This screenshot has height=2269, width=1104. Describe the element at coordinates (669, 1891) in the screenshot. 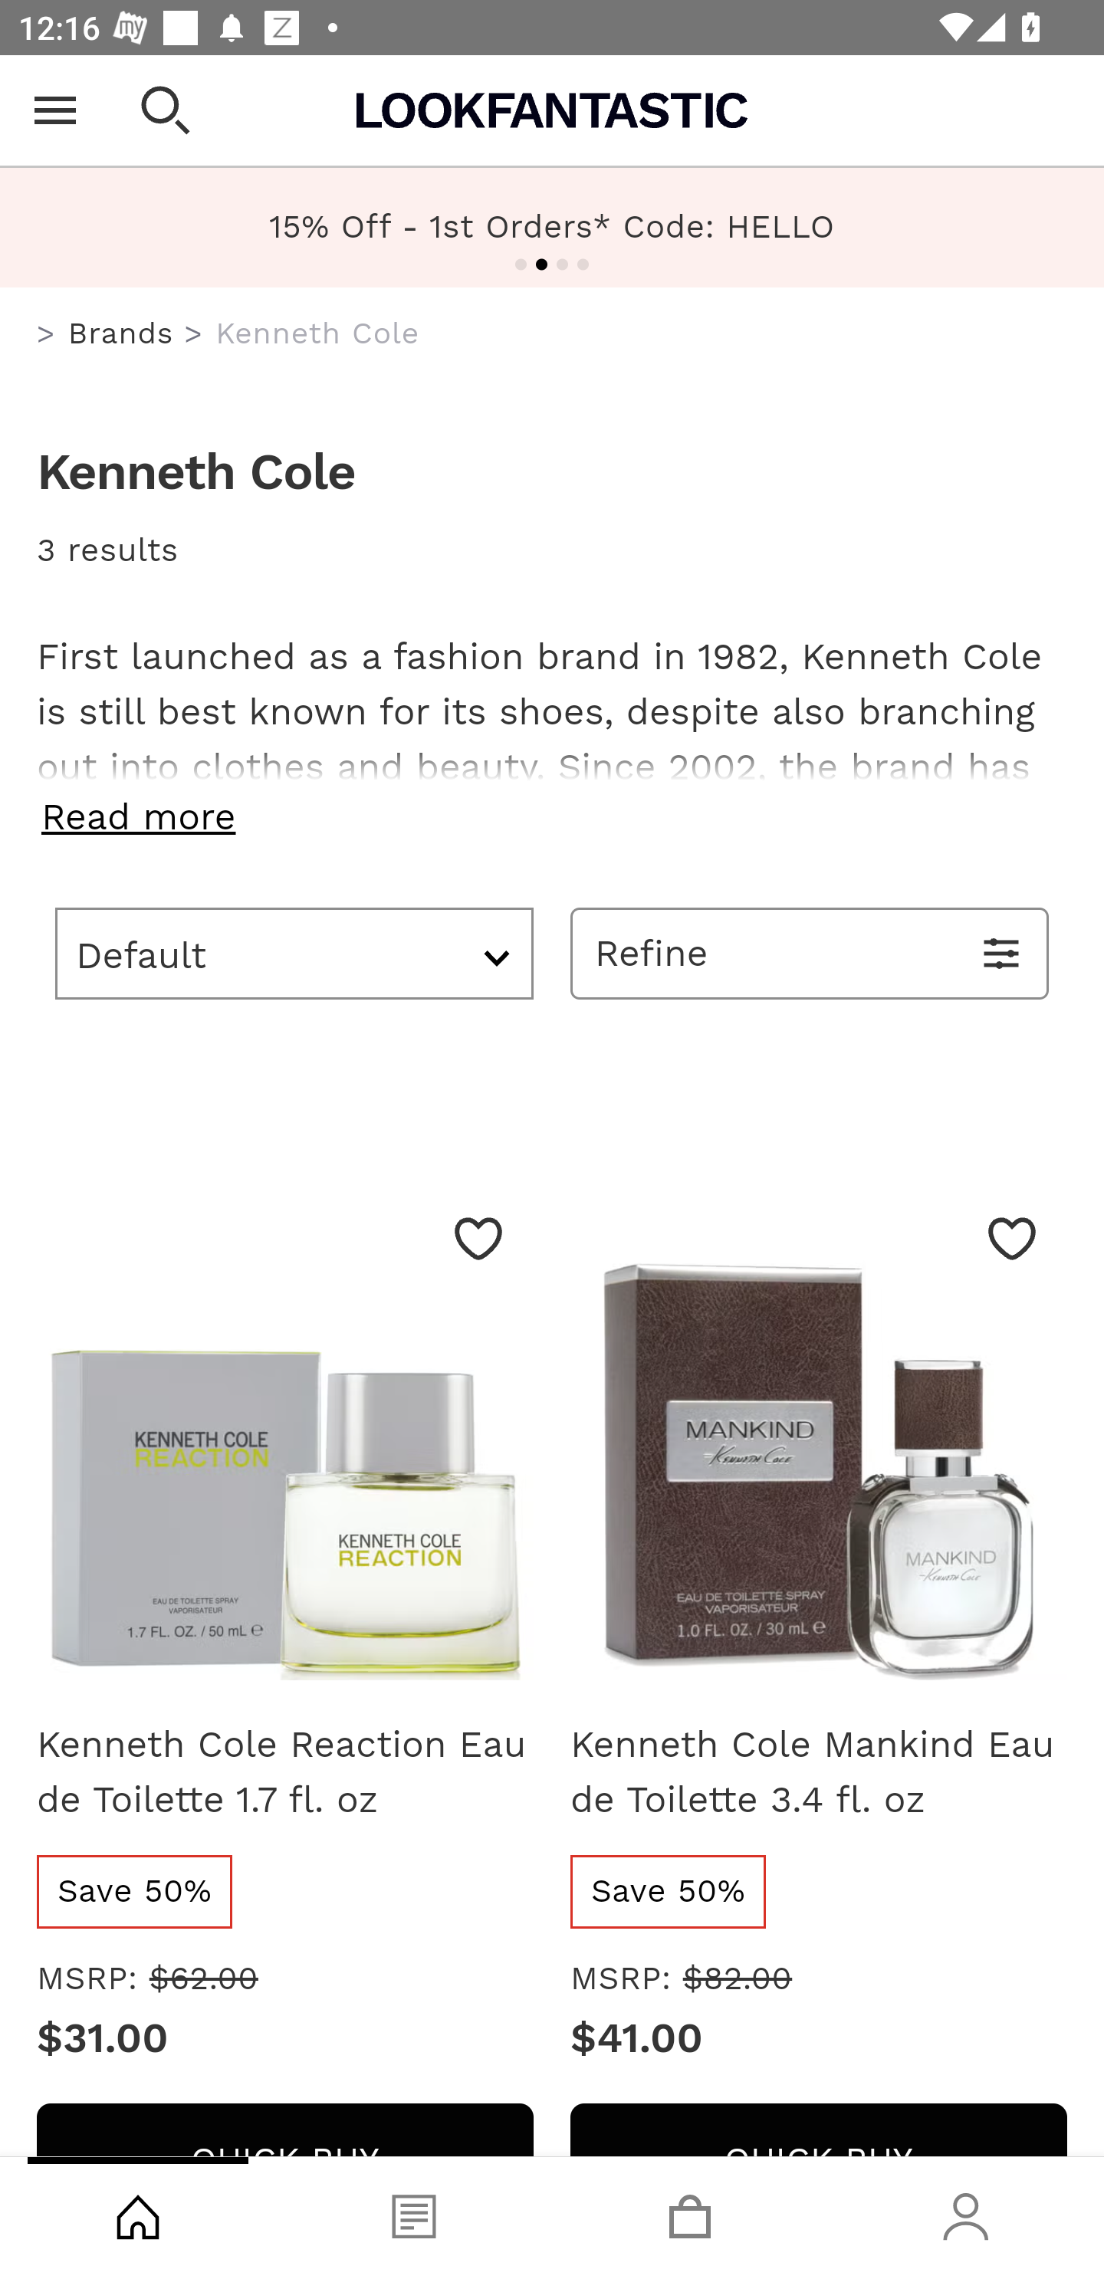

I see `Save 50%, read more` at that location.